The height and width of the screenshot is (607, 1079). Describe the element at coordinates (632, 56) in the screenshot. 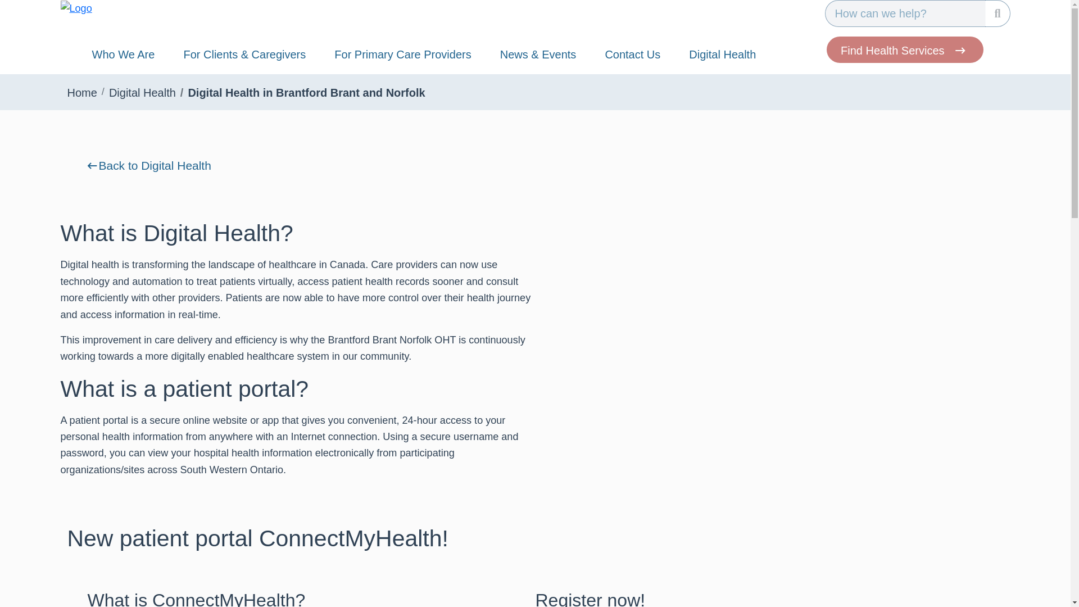

I see `Contact Us` at that location.